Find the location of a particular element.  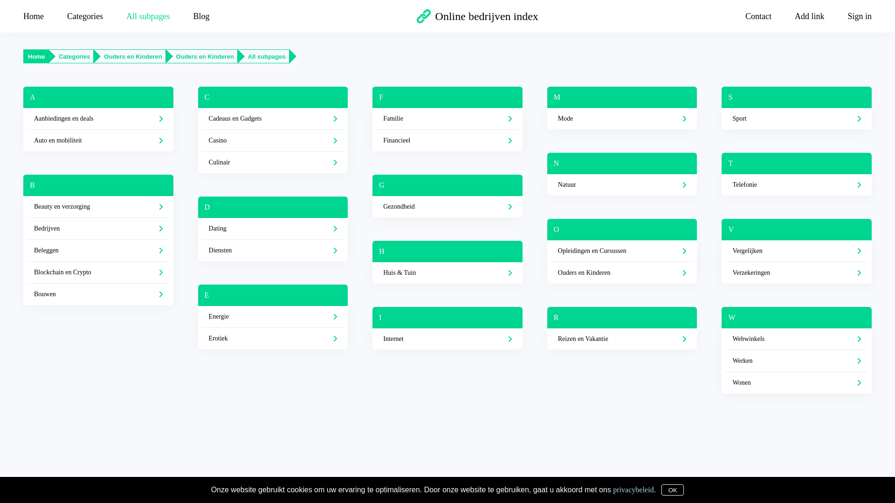

Cadeaus en Gadgets is located at coordinates (273, 119).